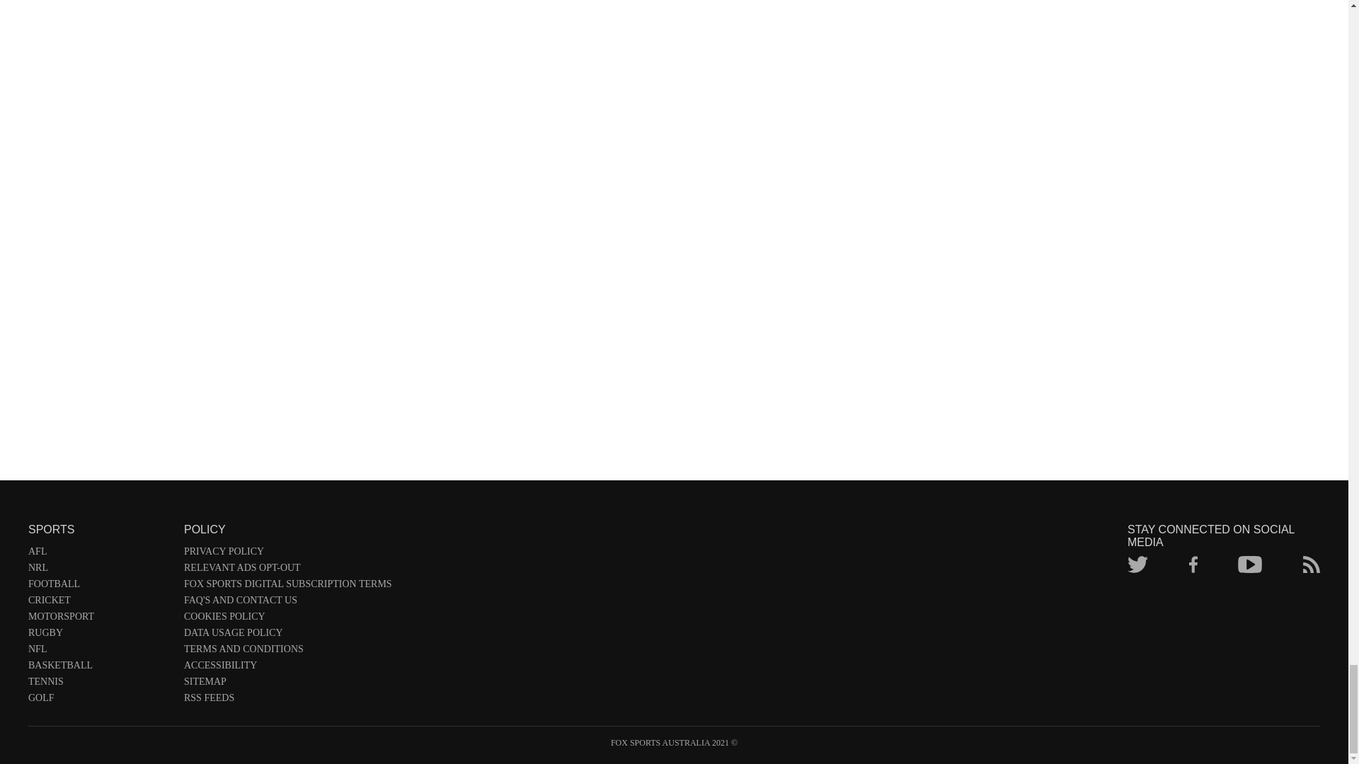 The image size is (1359, 764). Describe the element at coordinates (287, 635) in the screenshot. I see `DATA USAGE POLICY` at that location.